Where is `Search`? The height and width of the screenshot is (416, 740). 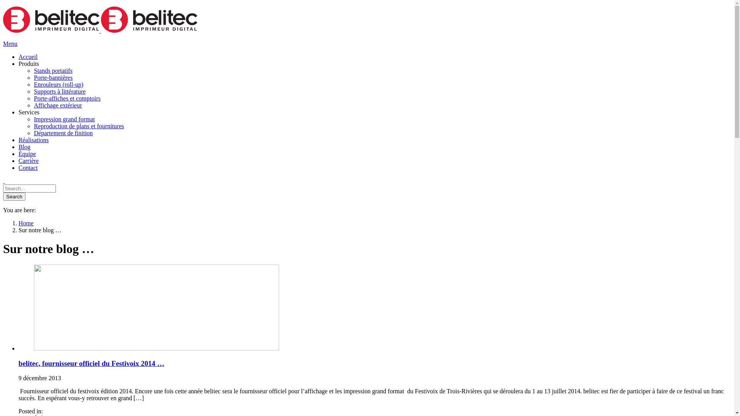 Search is located at coordinates (14, 196).